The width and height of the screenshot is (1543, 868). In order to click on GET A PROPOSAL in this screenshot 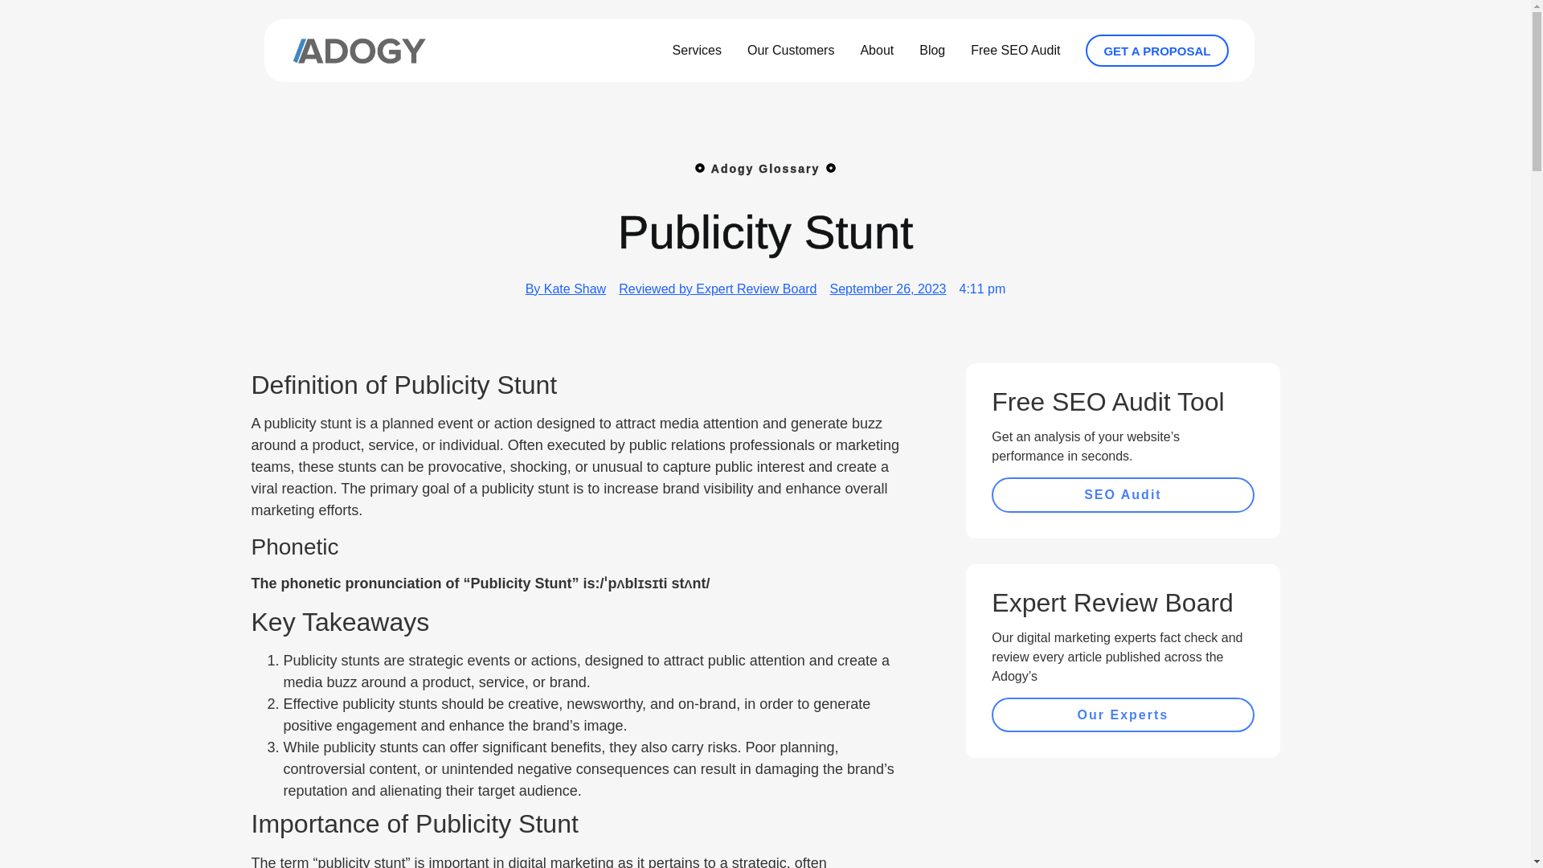, I will do `click(1157, 51)`.